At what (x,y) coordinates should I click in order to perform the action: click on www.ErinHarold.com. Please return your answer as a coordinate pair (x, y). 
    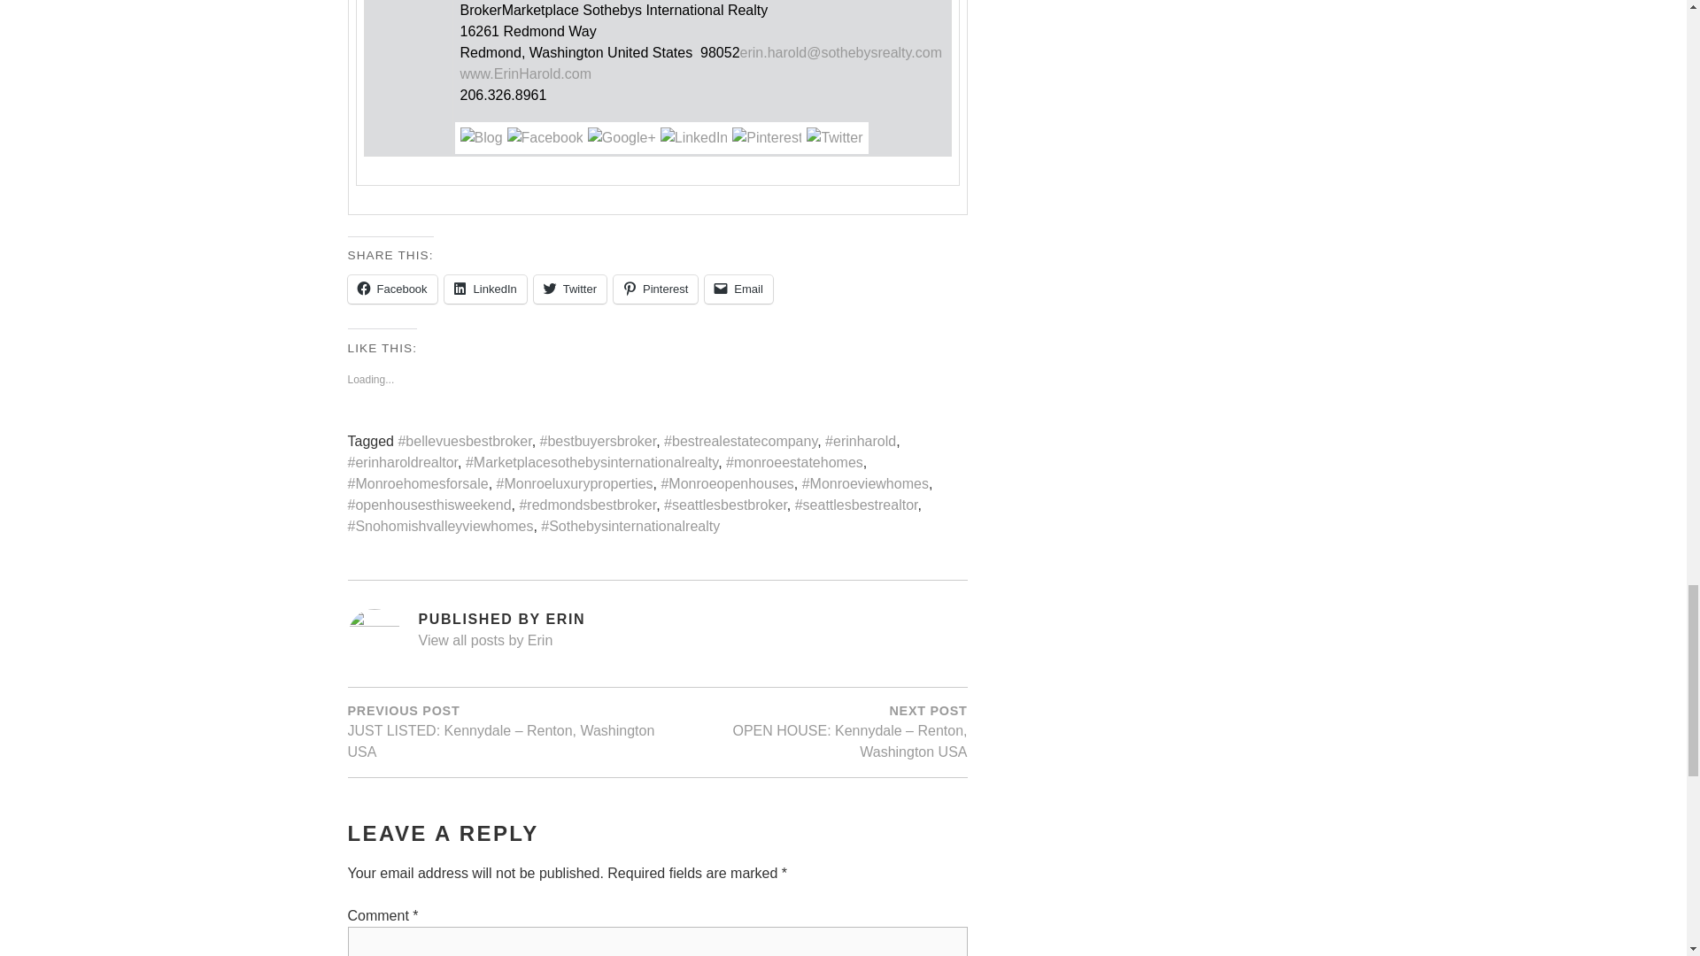
    Looking at the image, I should click on (526, 73).